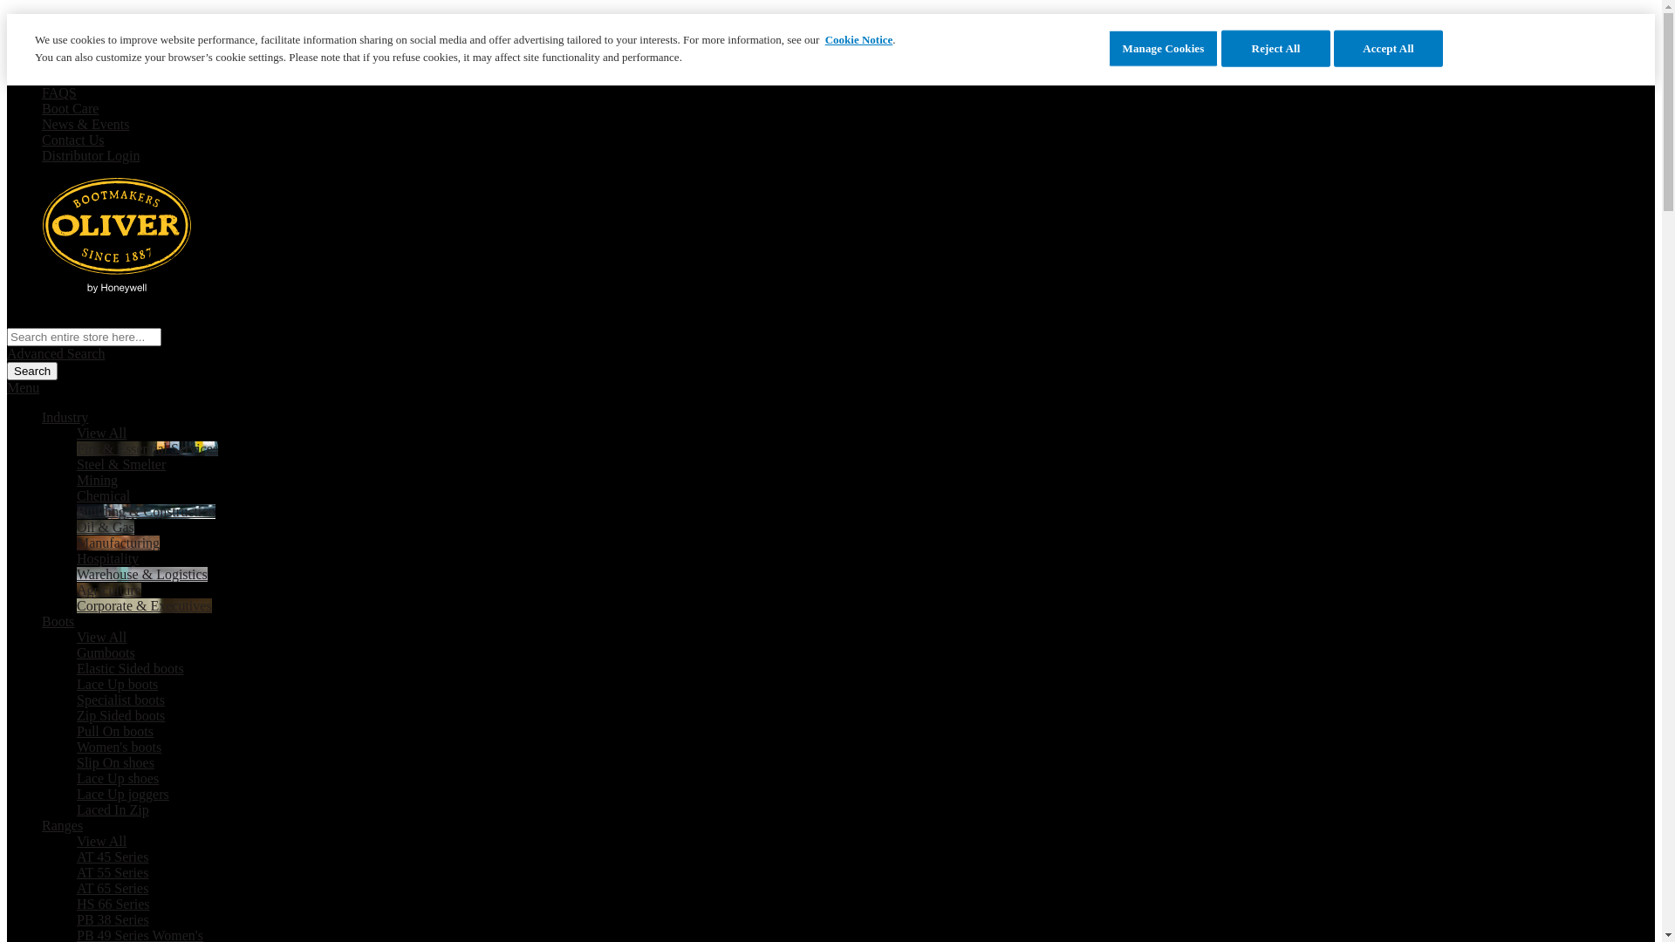 This screenshot has height=942, width=1675. I want to click on Accept All, so click(1389, 49).